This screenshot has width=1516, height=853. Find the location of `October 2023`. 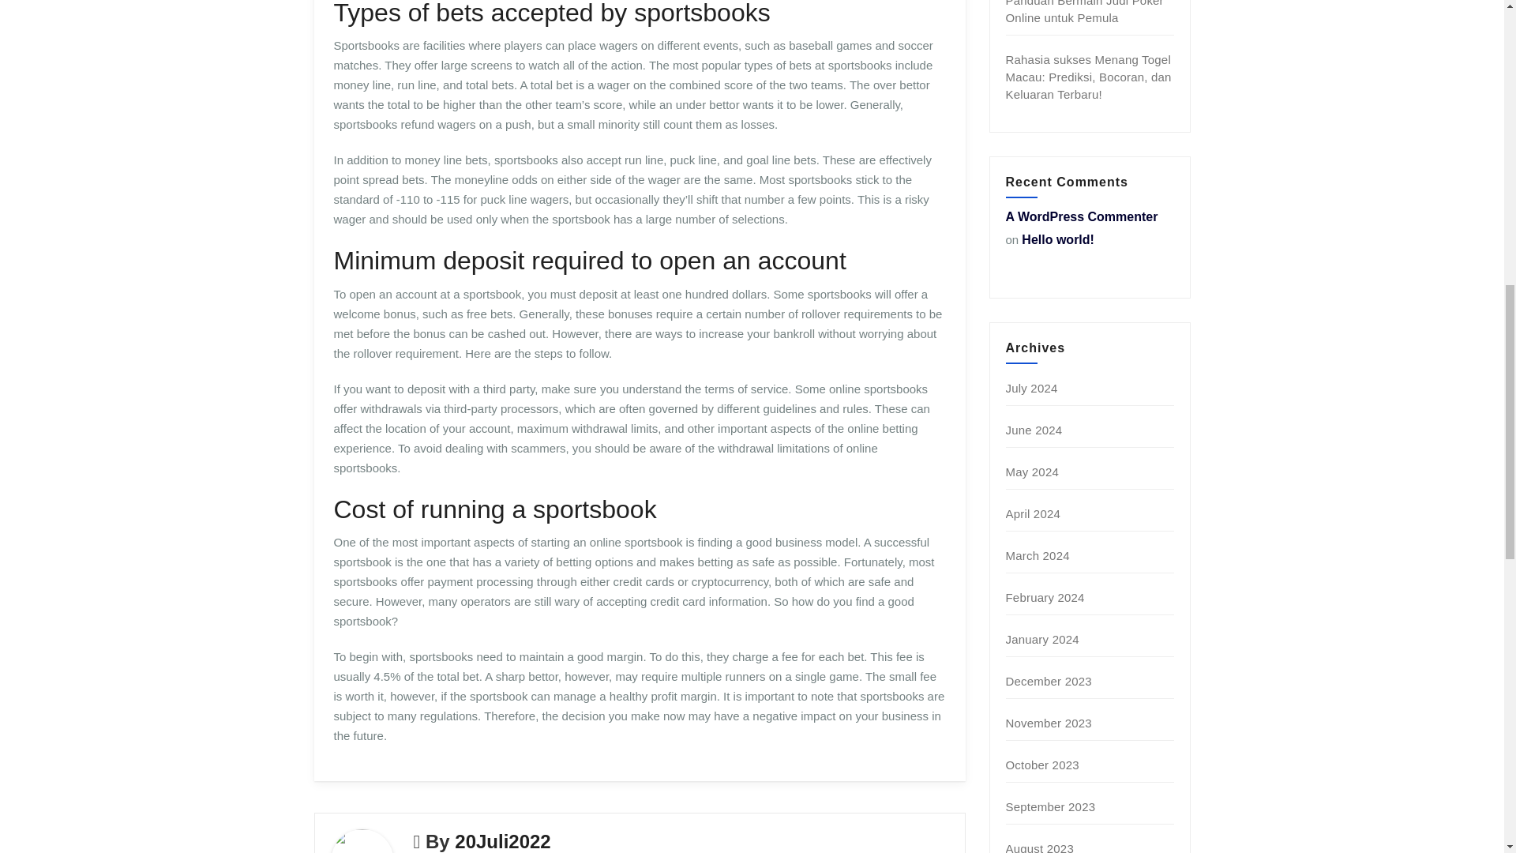

October 2023 is located at coordinates (1042, 765).